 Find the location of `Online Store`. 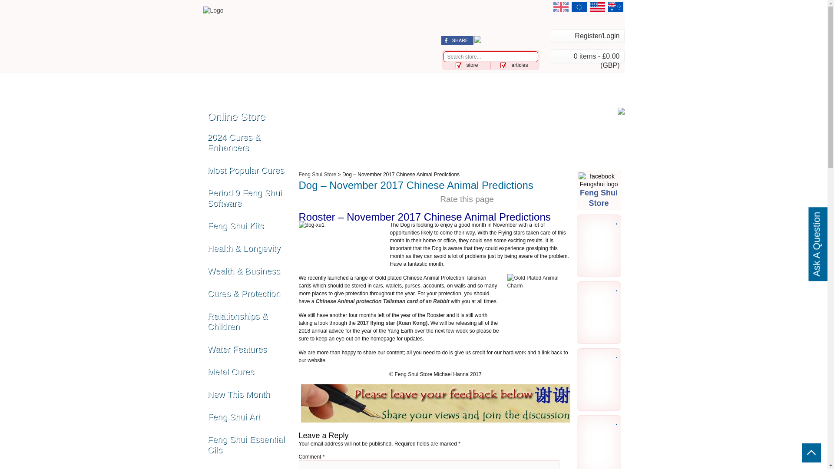

Online Store is located at coordinates (271, 79).